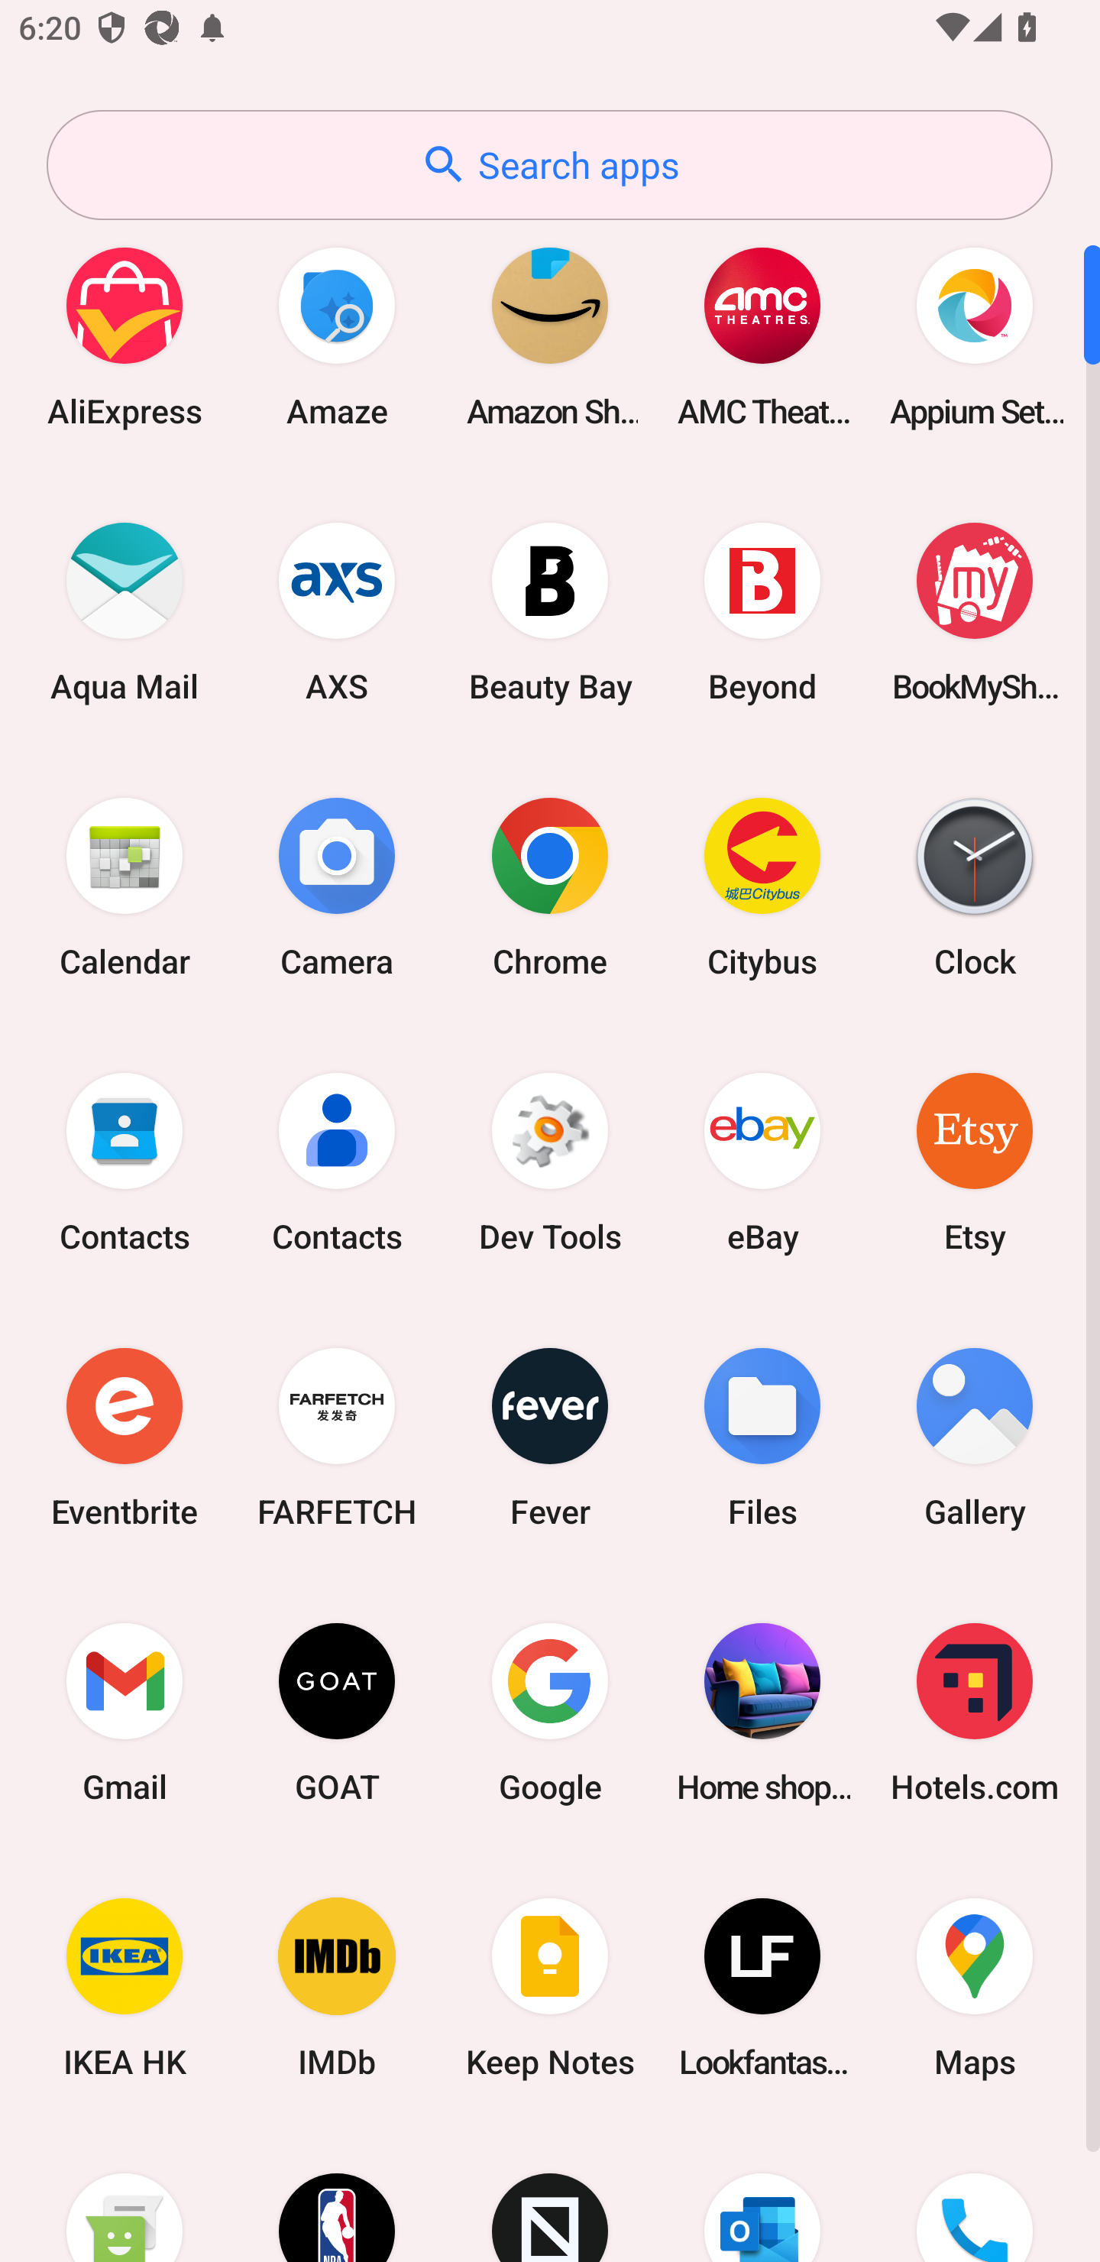 This screenshot has width=1100, height=2262. What do you see at coordinates (337, 1162) in the screenshot?
I see `Contacts` at bounding box center [337, 1162].